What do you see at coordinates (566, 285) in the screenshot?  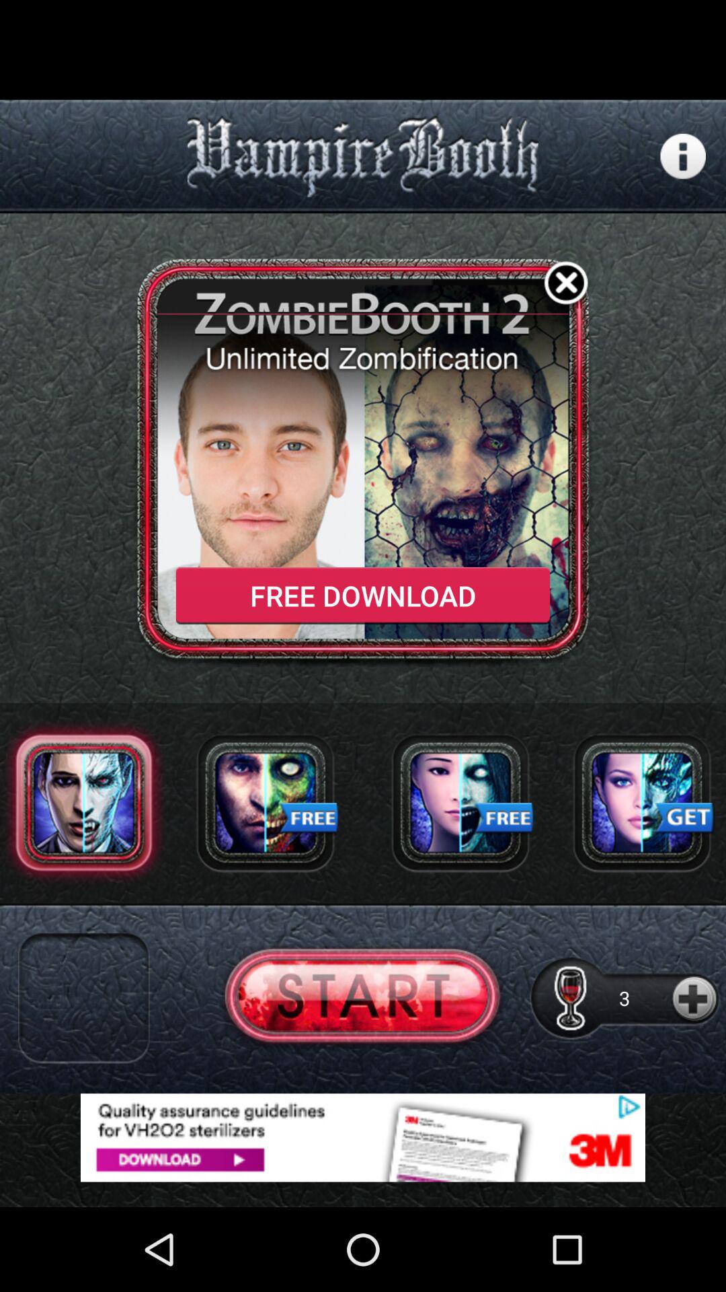 I see `add close button` at bounding box center [566, 285].